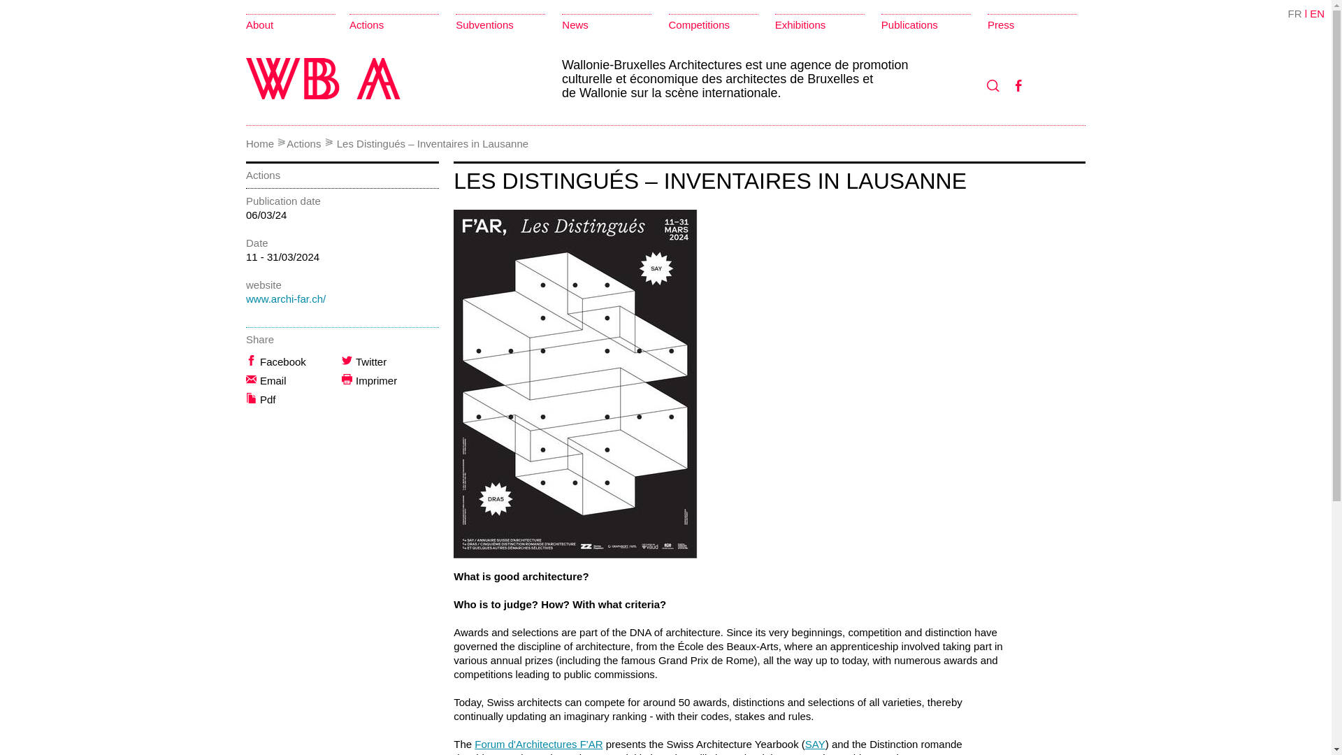 This screenshot has height=755, width=1342. Describe the element at coordinates (538, 744) in the screenshot. I see `Forum d'Architectures F'AR` at that location.